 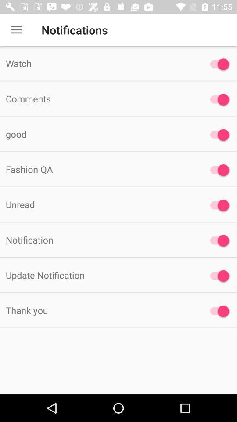 I want to click on toggle comments option, so click(x=218, y=99).